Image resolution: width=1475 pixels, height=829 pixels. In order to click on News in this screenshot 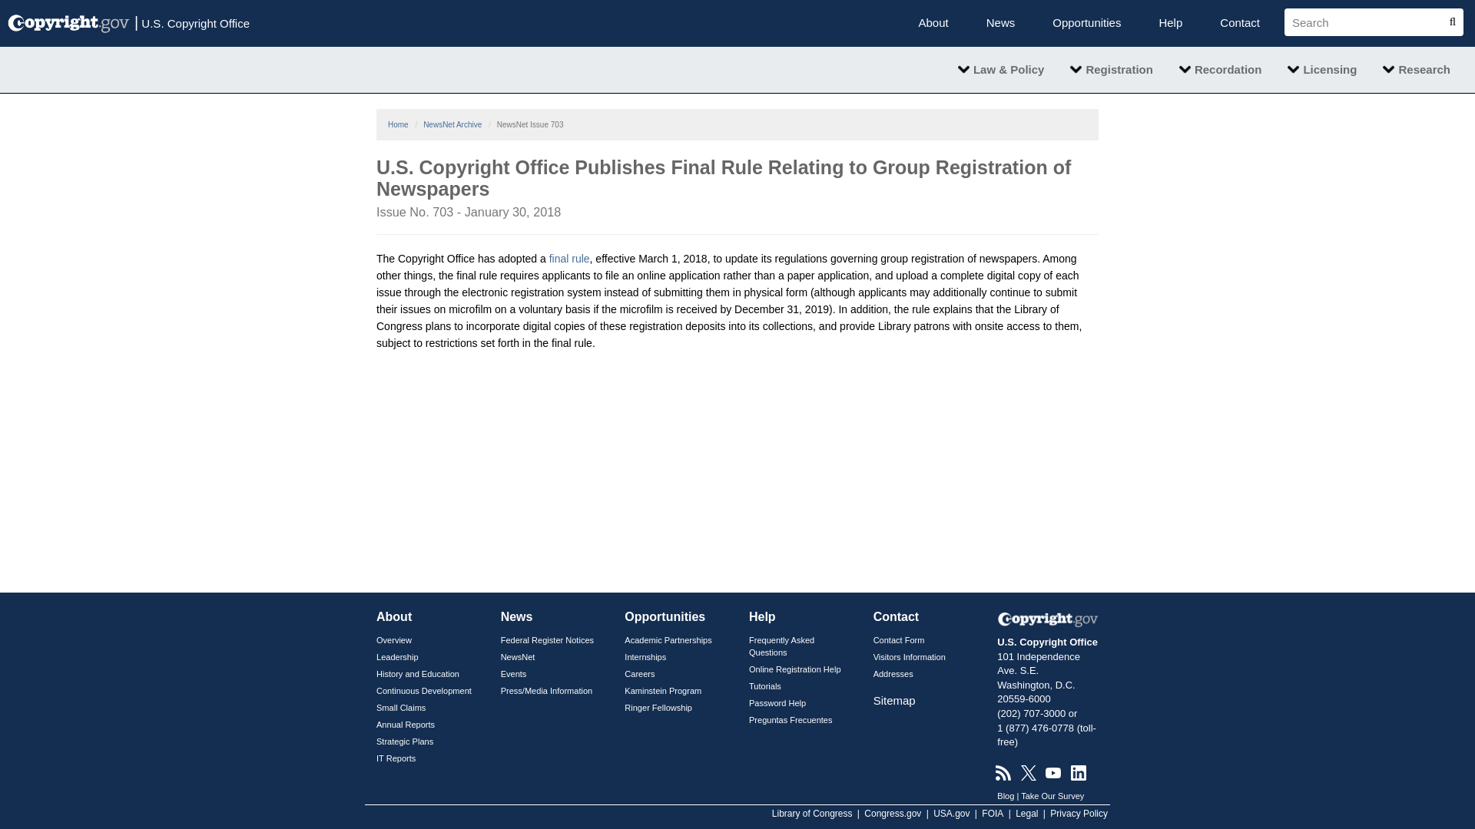, I will do `click(1000, 23)`.